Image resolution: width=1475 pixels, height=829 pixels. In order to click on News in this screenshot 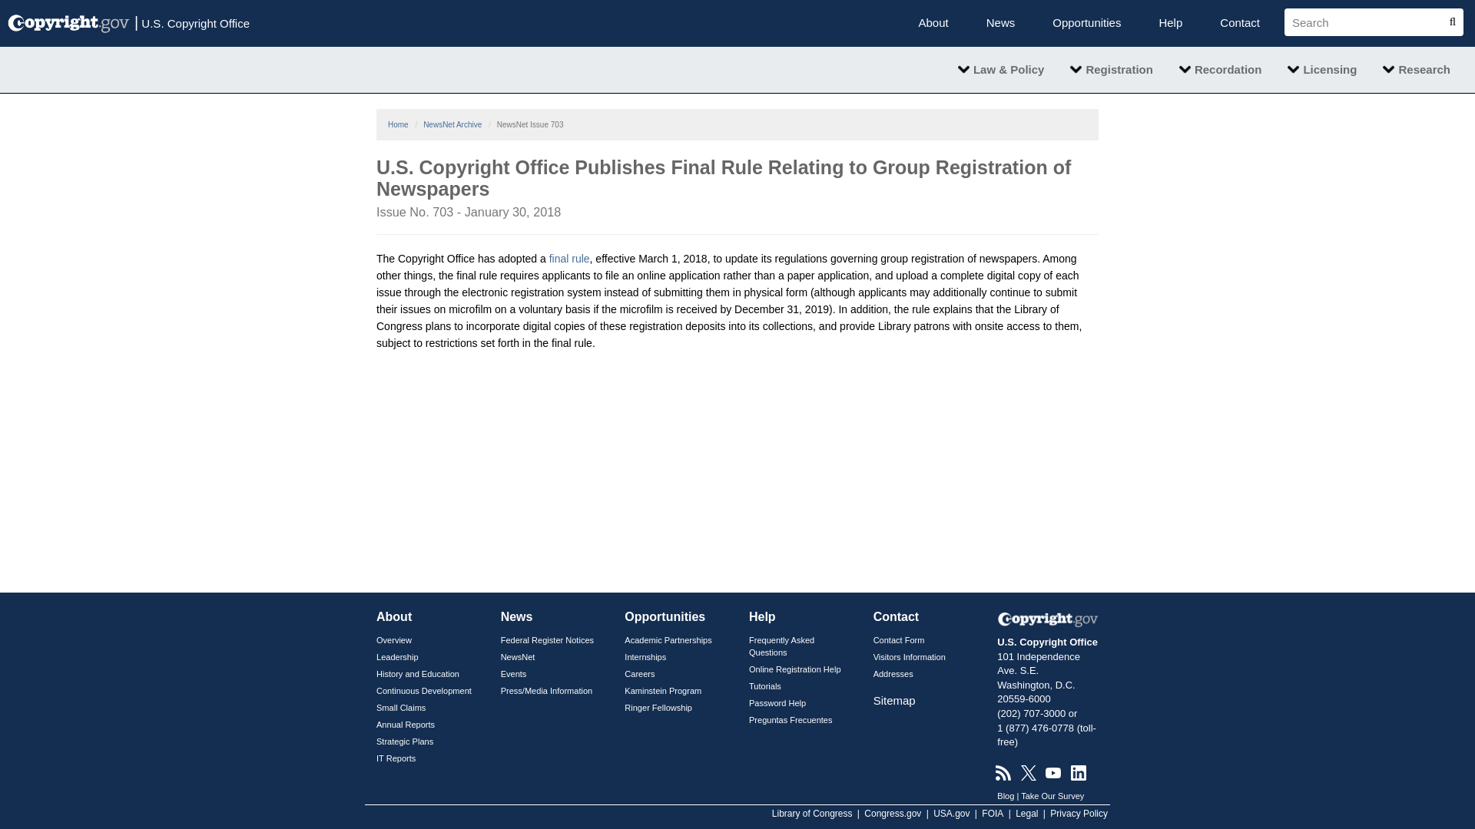, I will do `click(1000, 23)`.